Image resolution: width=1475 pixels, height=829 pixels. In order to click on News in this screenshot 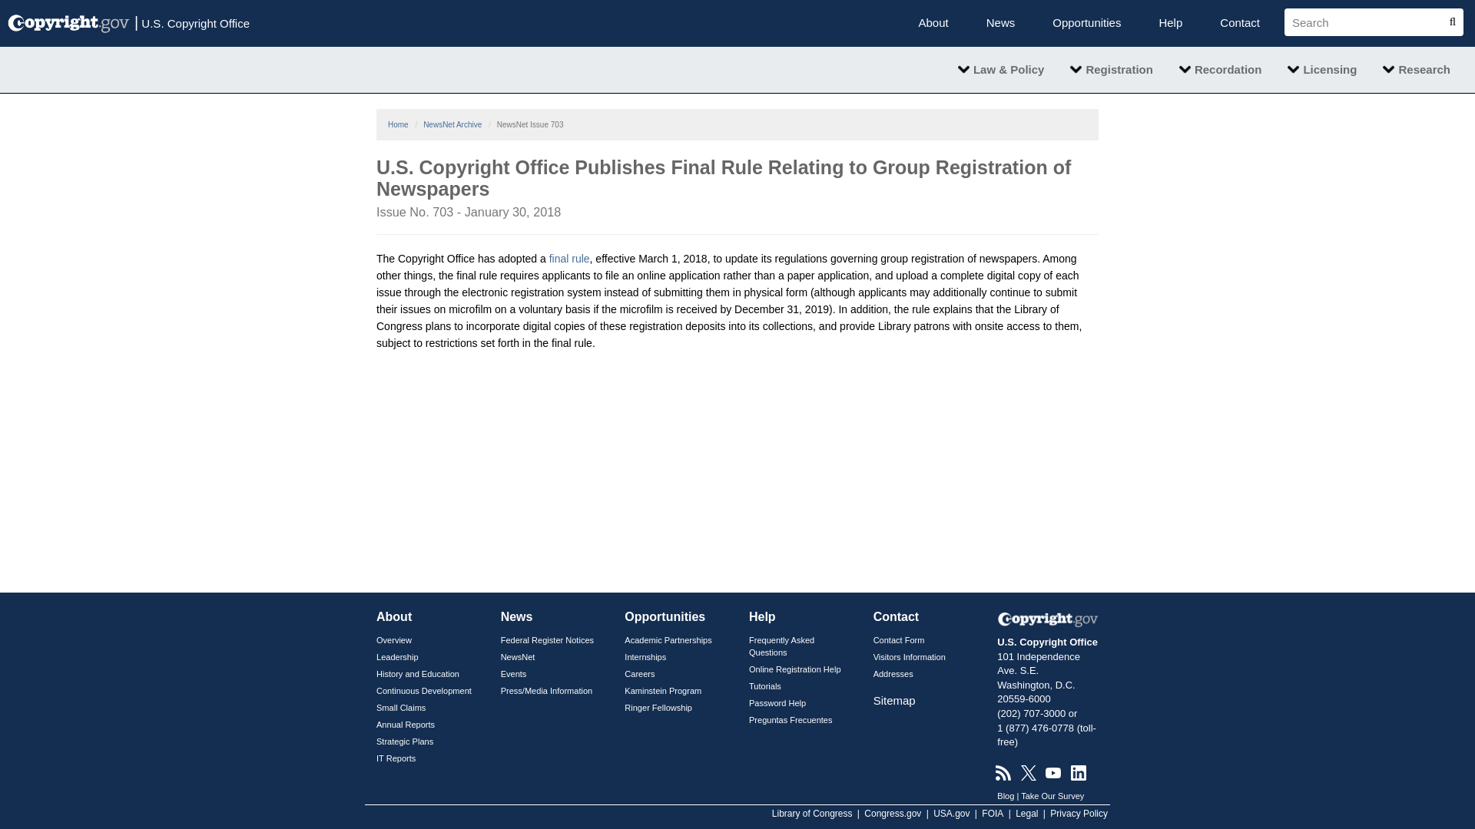, I will do `click(1000, 23)`.